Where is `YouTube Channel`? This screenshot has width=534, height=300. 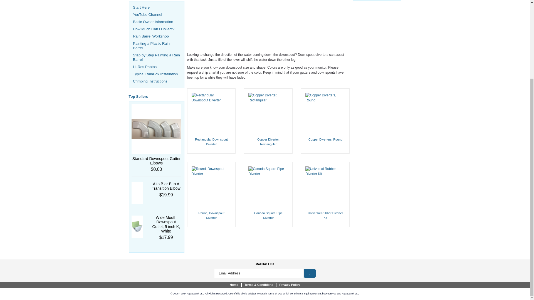
YouTube Channel is located at coordinates (147, 14).